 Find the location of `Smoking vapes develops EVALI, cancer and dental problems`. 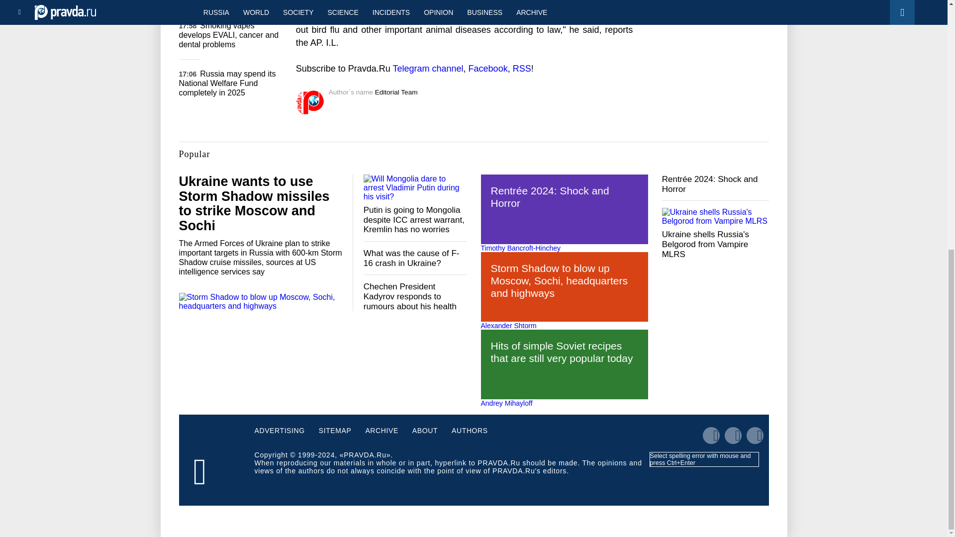

Smoking vapes develops EVALI, cancer and dental problems is located at coordinates (229, 35).